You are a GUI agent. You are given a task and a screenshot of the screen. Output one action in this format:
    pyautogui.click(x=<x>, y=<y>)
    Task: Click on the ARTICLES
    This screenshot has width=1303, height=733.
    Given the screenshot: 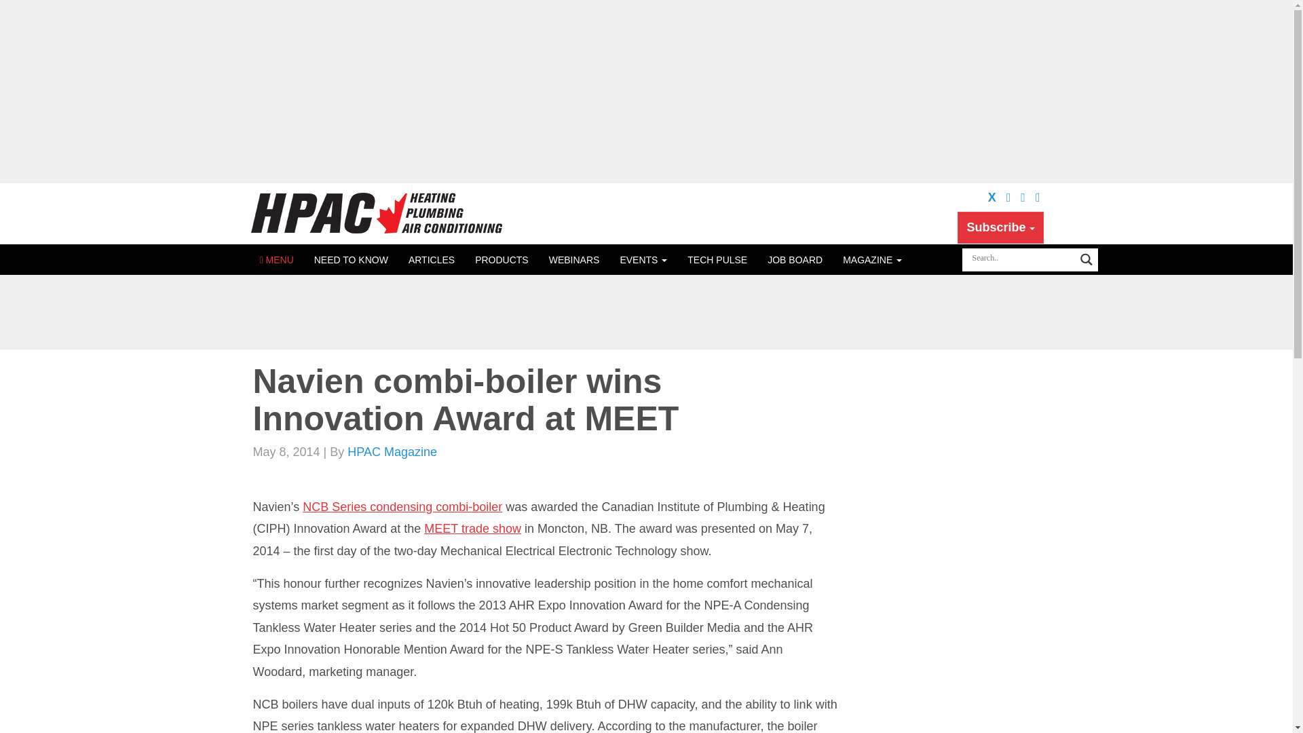 What is the action you would take?
    pyautogui.click(x=432, y=259)
    